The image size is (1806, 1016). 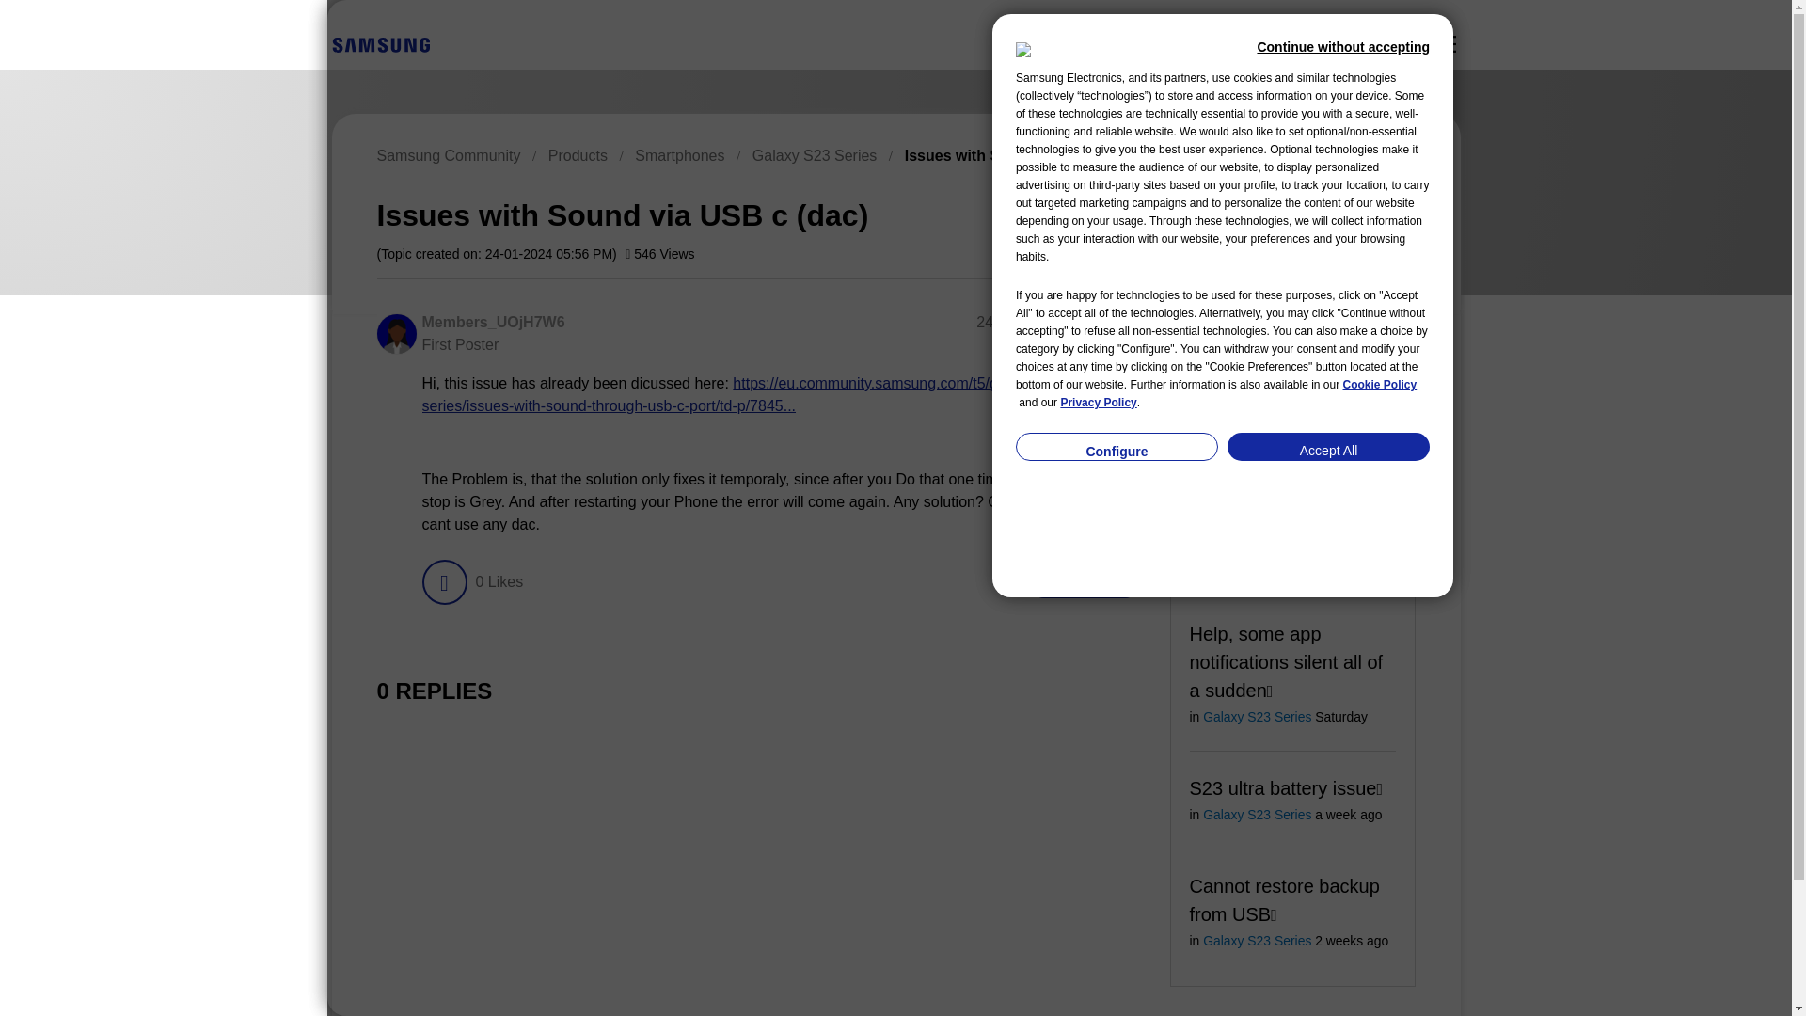 I want to click on Galaxy S23 Series, so click(x=815, y=154).